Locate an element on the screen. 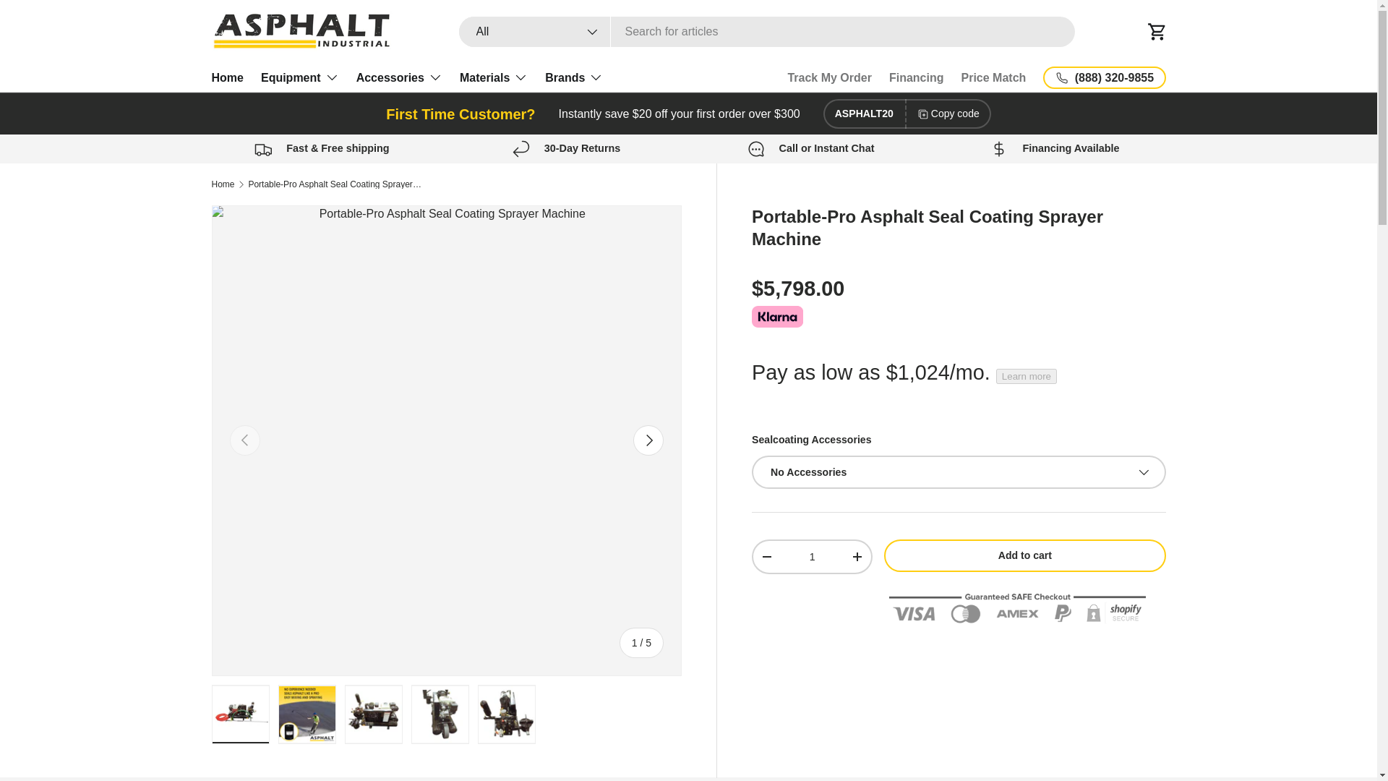 This screenshot has height=781, width=1388. Equipment is located at coordinates (299, 77).